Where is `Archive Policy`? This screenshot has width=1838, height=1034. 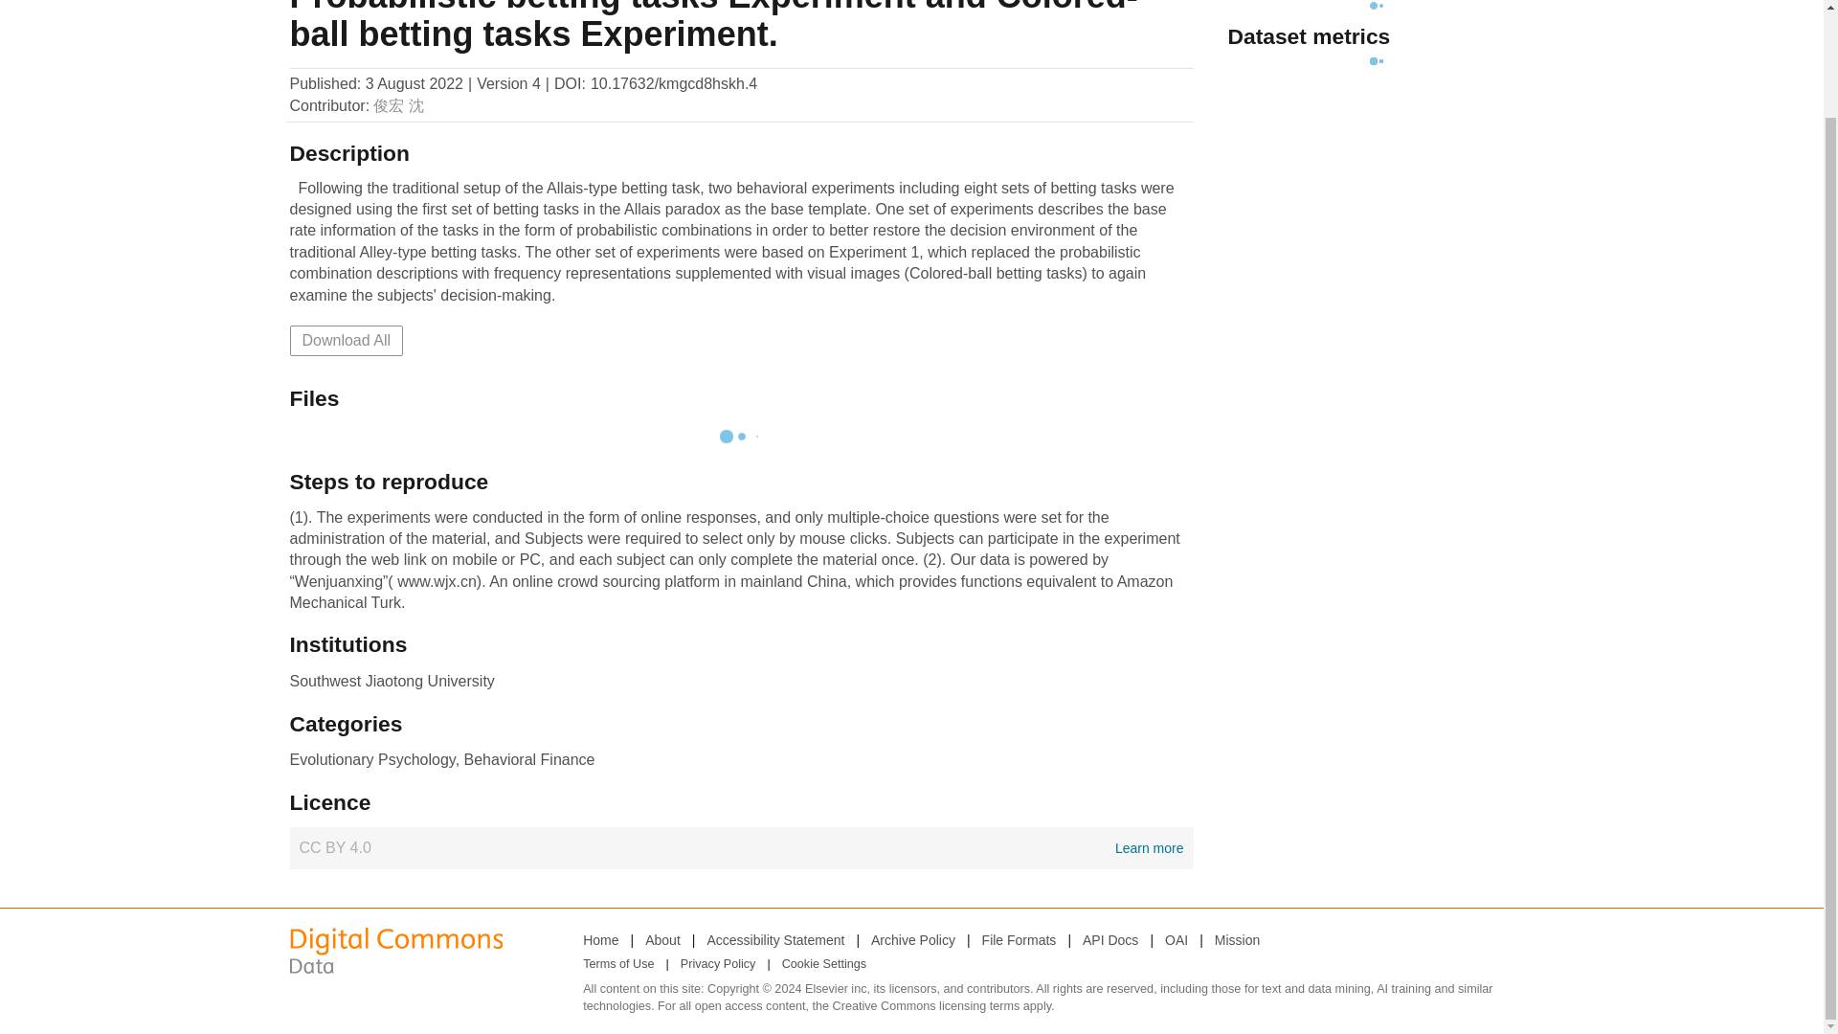
Archive Policy is located at coordinates (913, 939).